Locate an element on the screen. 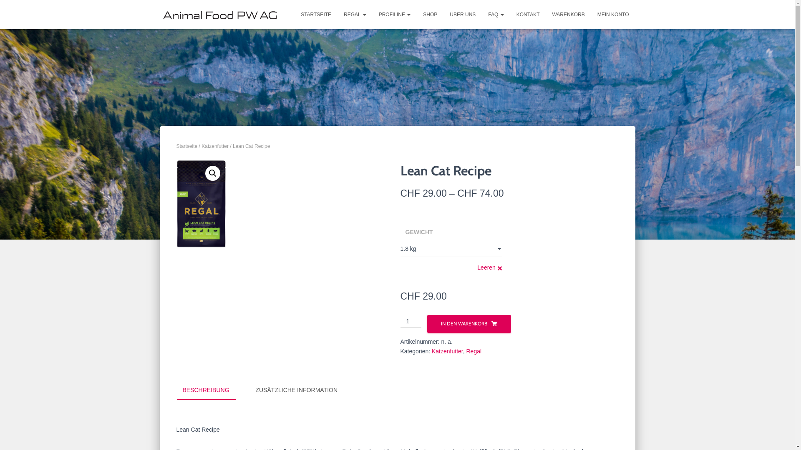 Image resolution: width=801 pixels, height=450 pixels. FAQ is located at coordinates (496, 15).